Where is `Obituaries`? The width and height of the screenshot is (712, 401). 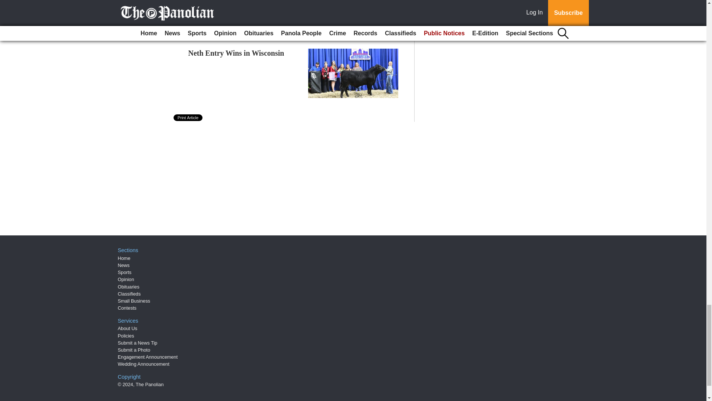
Obituaries is located at coordinates (129, 287).